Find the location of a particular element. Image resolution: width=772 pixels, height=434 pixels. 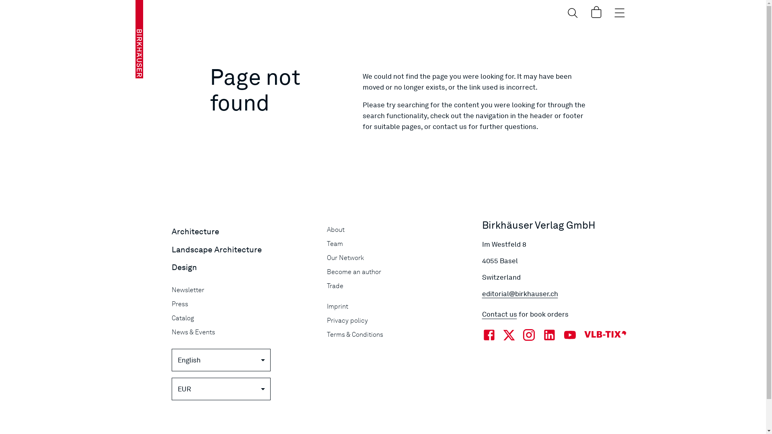

Landscape Architecture is located at coordinates (216, 250).